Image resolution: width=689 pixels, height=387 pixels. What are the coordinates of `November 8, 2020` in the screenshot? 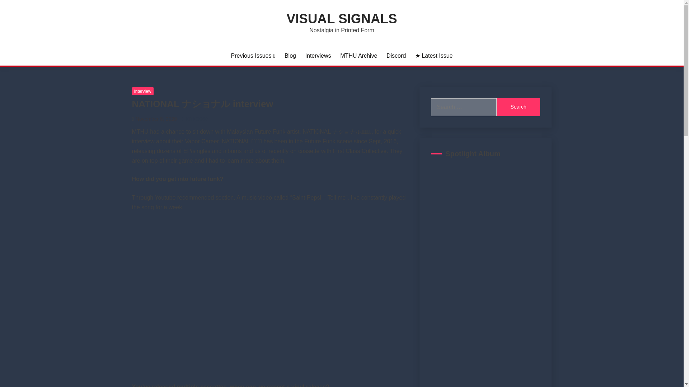 It's located at (156, 119).